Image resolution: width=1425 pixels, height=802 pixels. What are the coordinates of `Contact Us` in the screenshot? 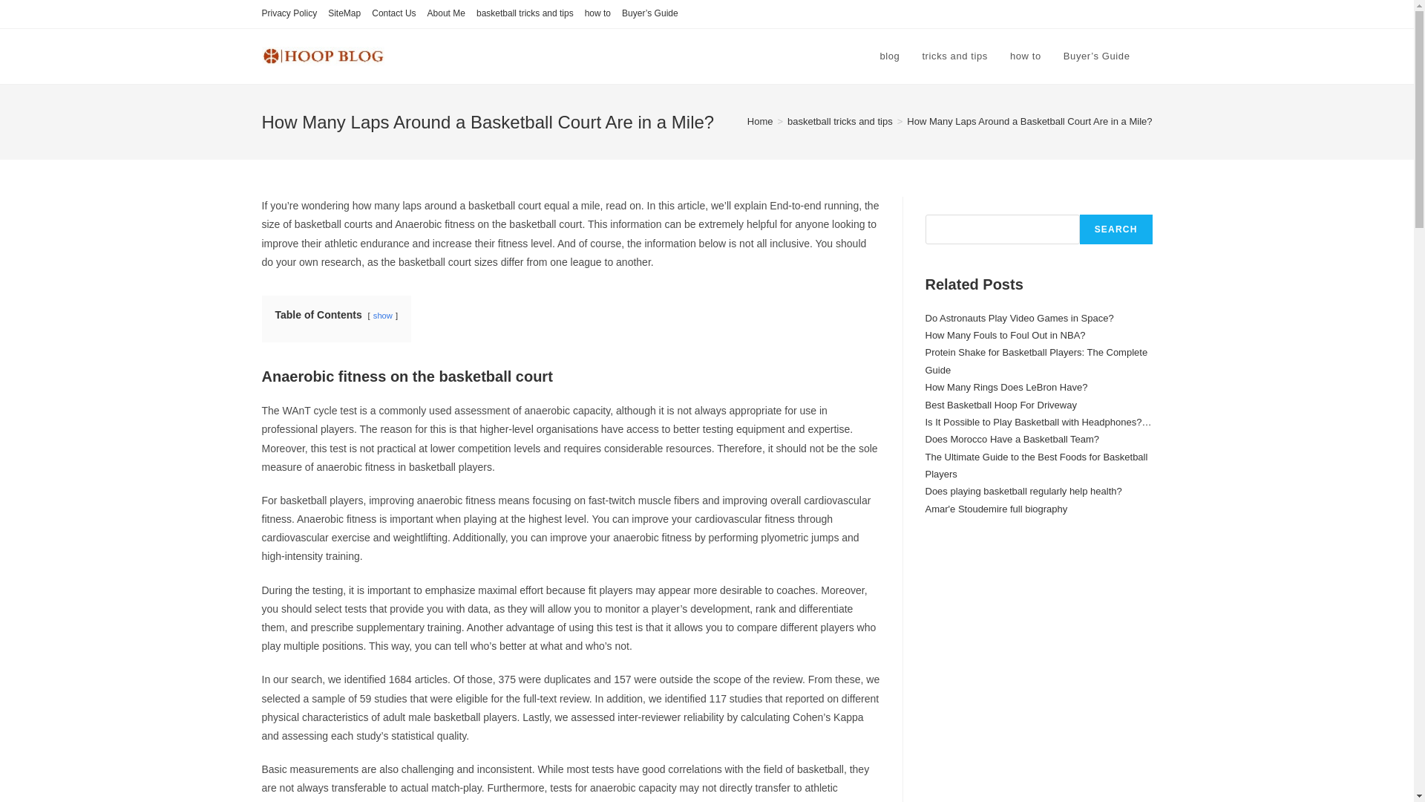 It's located at (393, 13).